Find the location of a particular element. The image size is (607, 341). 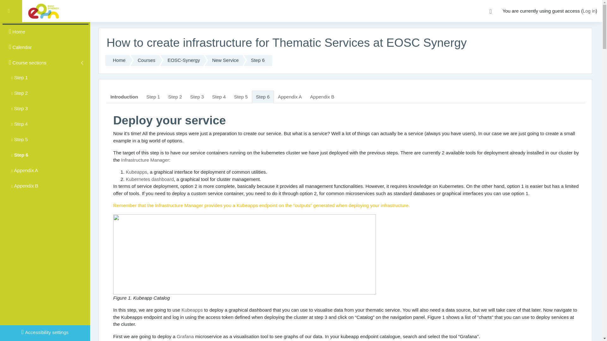

Step 2 is located at coordinates (175, 97).